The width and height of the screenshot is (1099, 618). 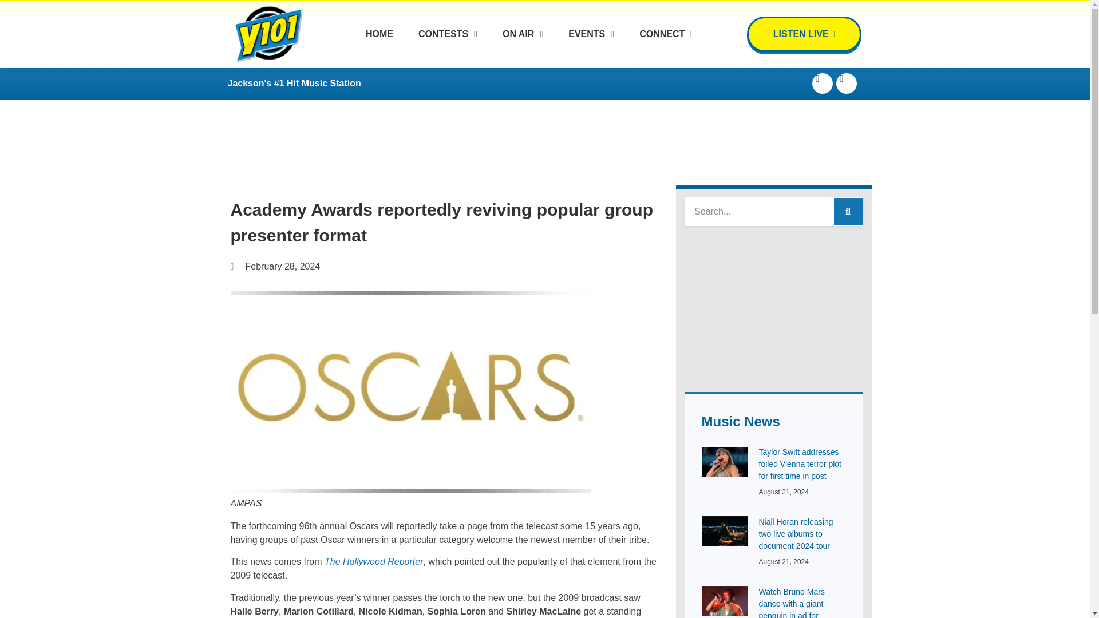 What do you see at coordinates (522, 47) in the screenshot?
I see `ON AIR` at bounding box center [522, 47].